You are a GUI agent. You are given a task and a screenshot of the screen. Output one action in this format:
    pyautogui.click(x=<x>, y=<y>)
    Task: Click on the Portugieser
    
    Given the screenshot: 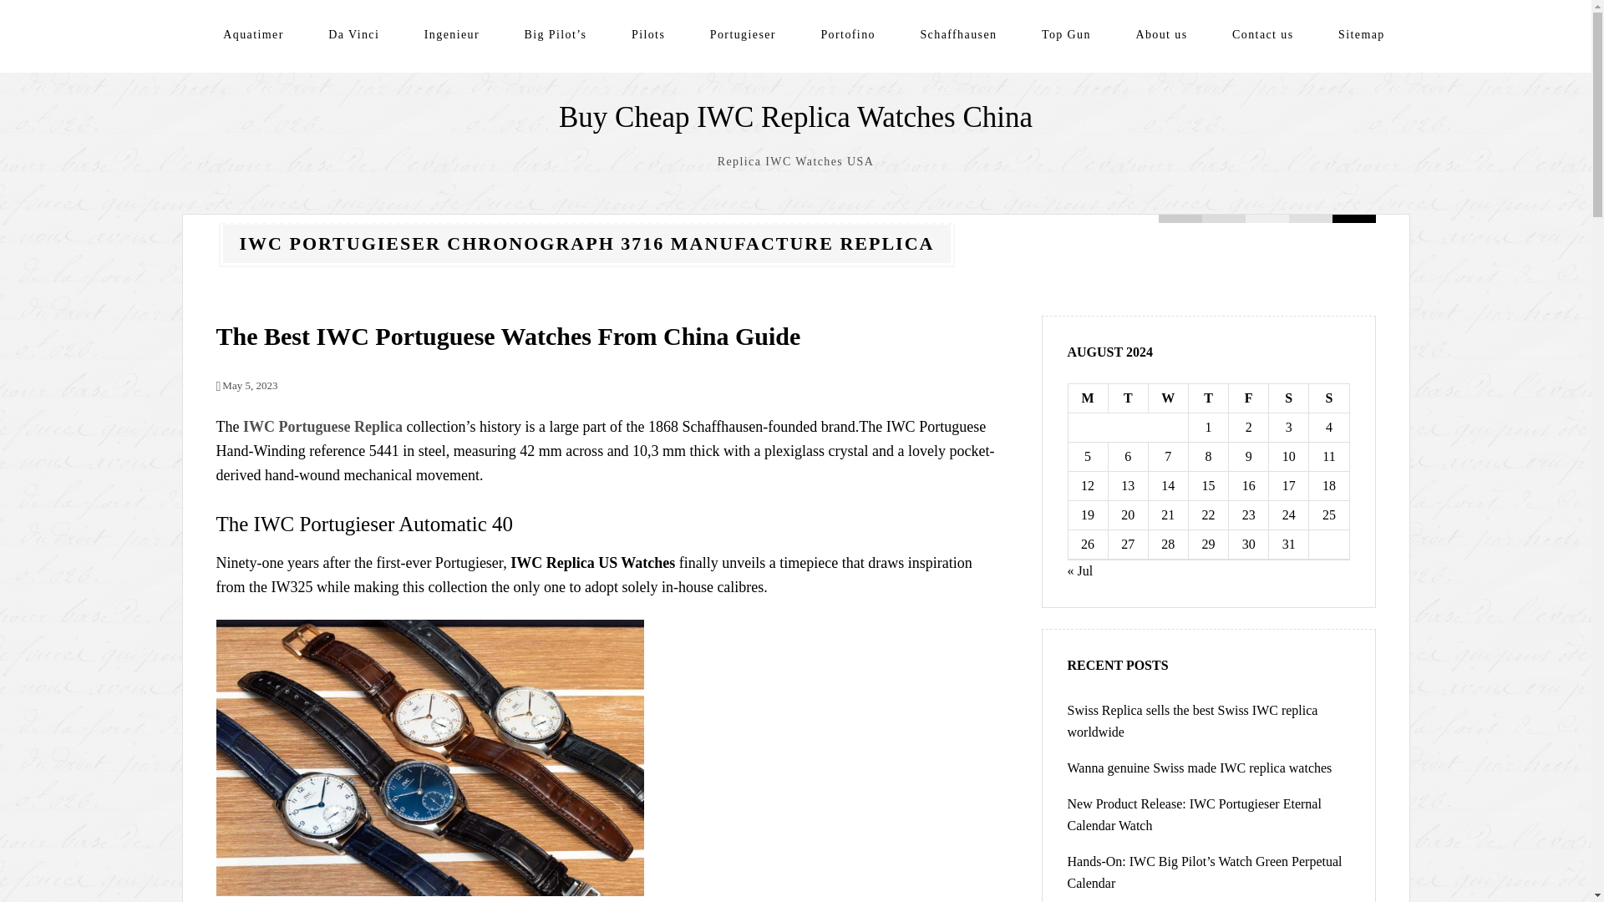 What is the action you would take?
    pyautogui.click(x=744, y=34)
    